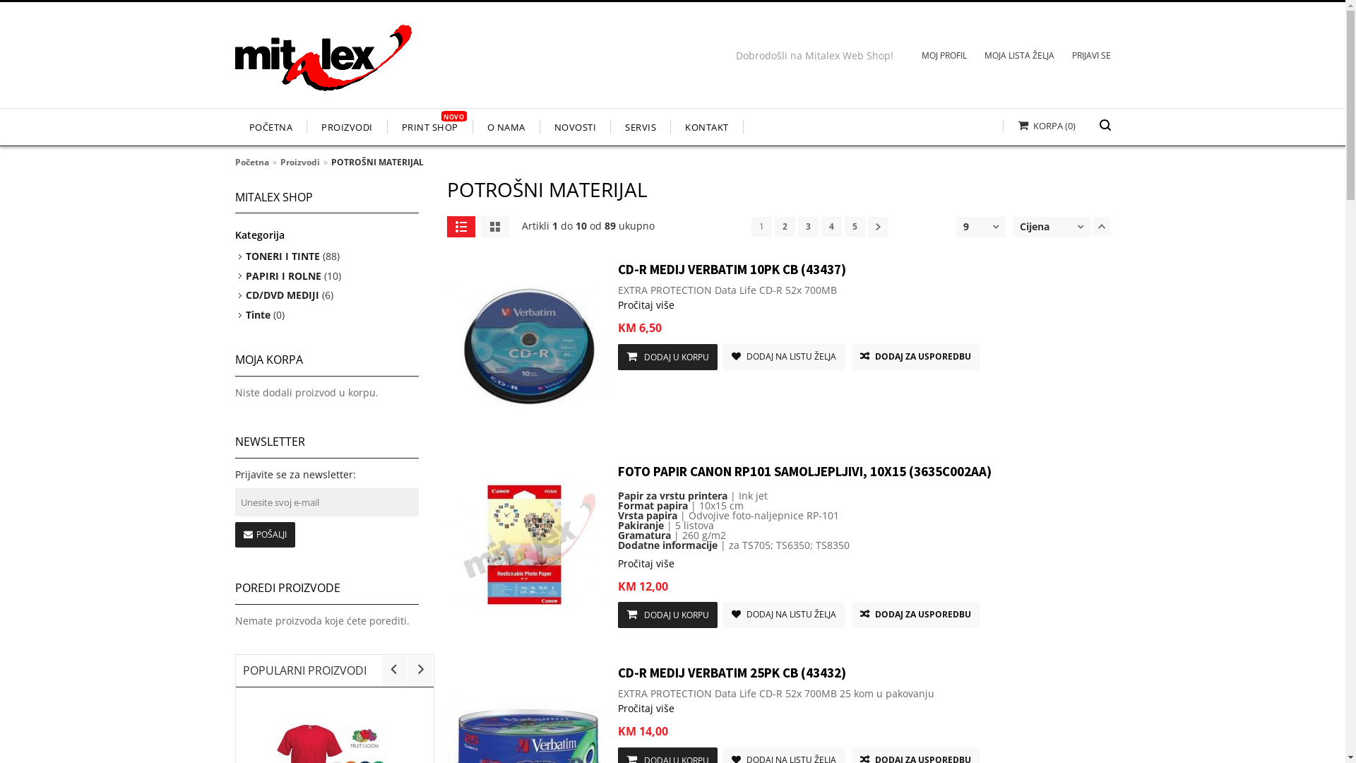 This screenshot has height=763, width=1356. What do you see at coordinates (460, 227) in the screenshot?
I see `Lista` at bounding box center [460, 227].